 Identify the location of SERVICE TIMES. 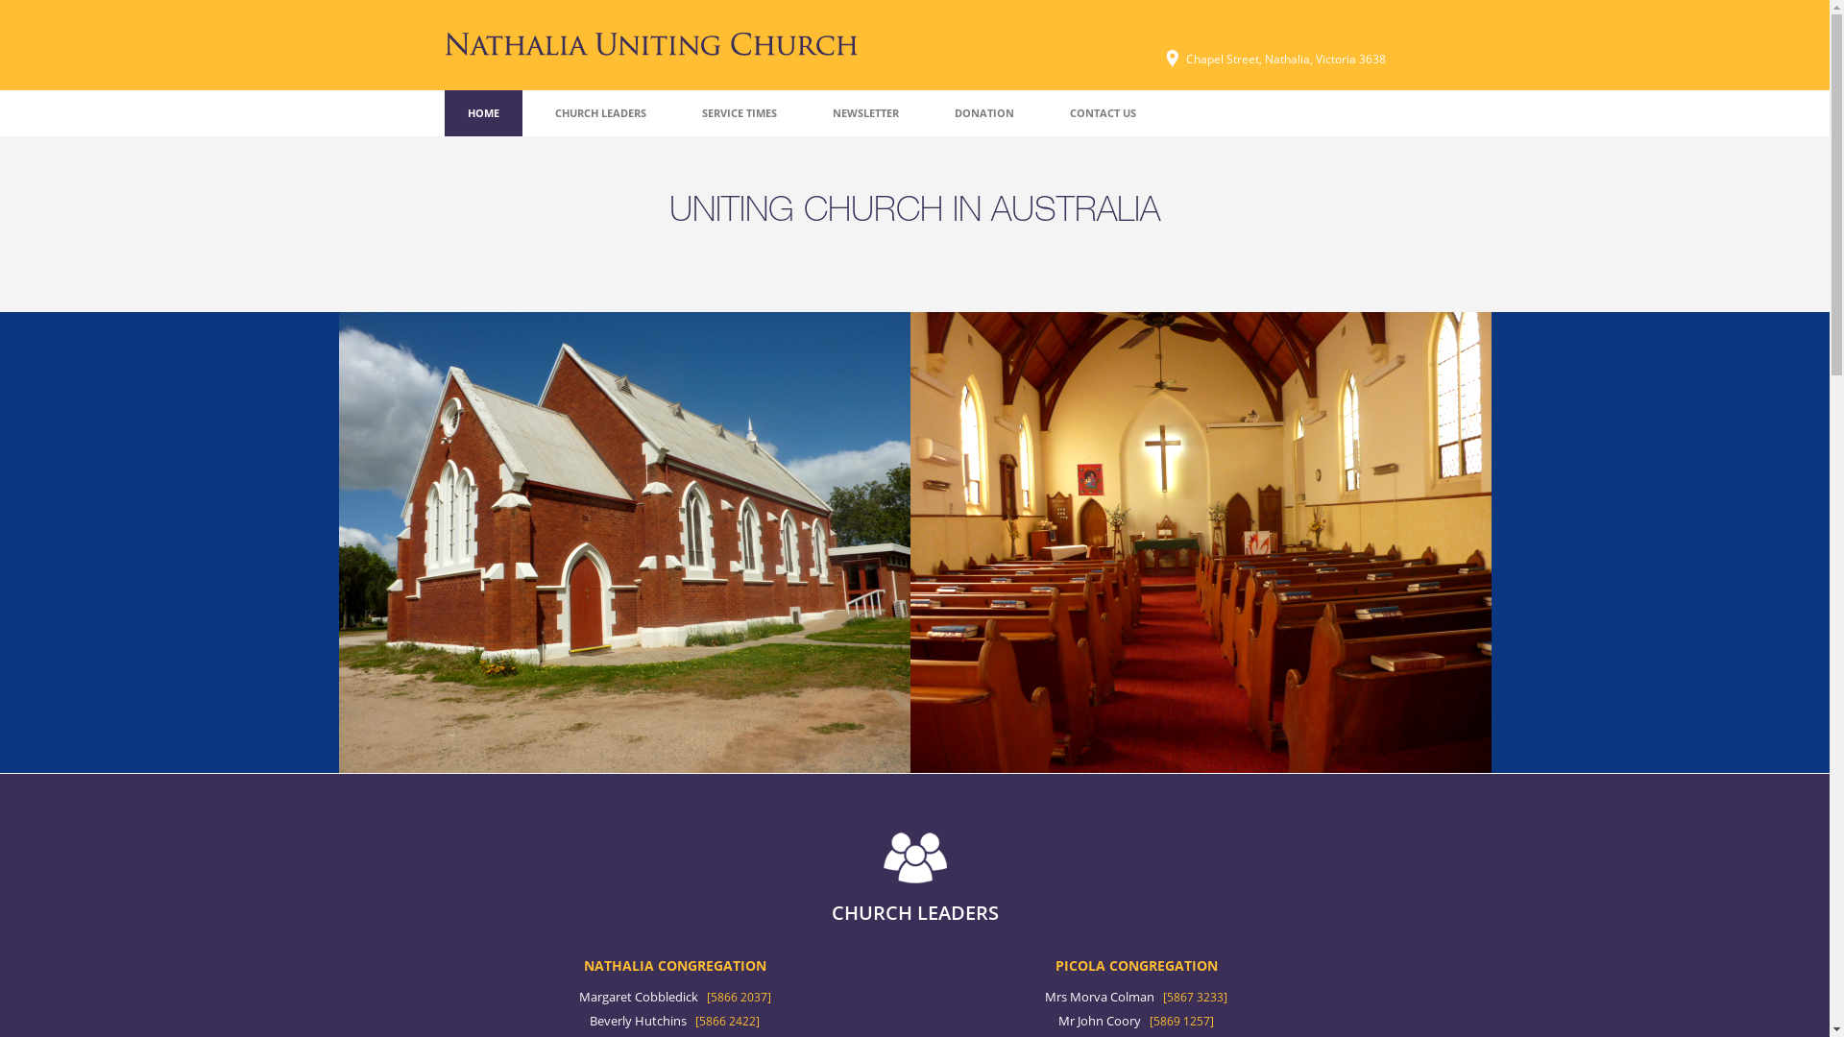
(739, 113).